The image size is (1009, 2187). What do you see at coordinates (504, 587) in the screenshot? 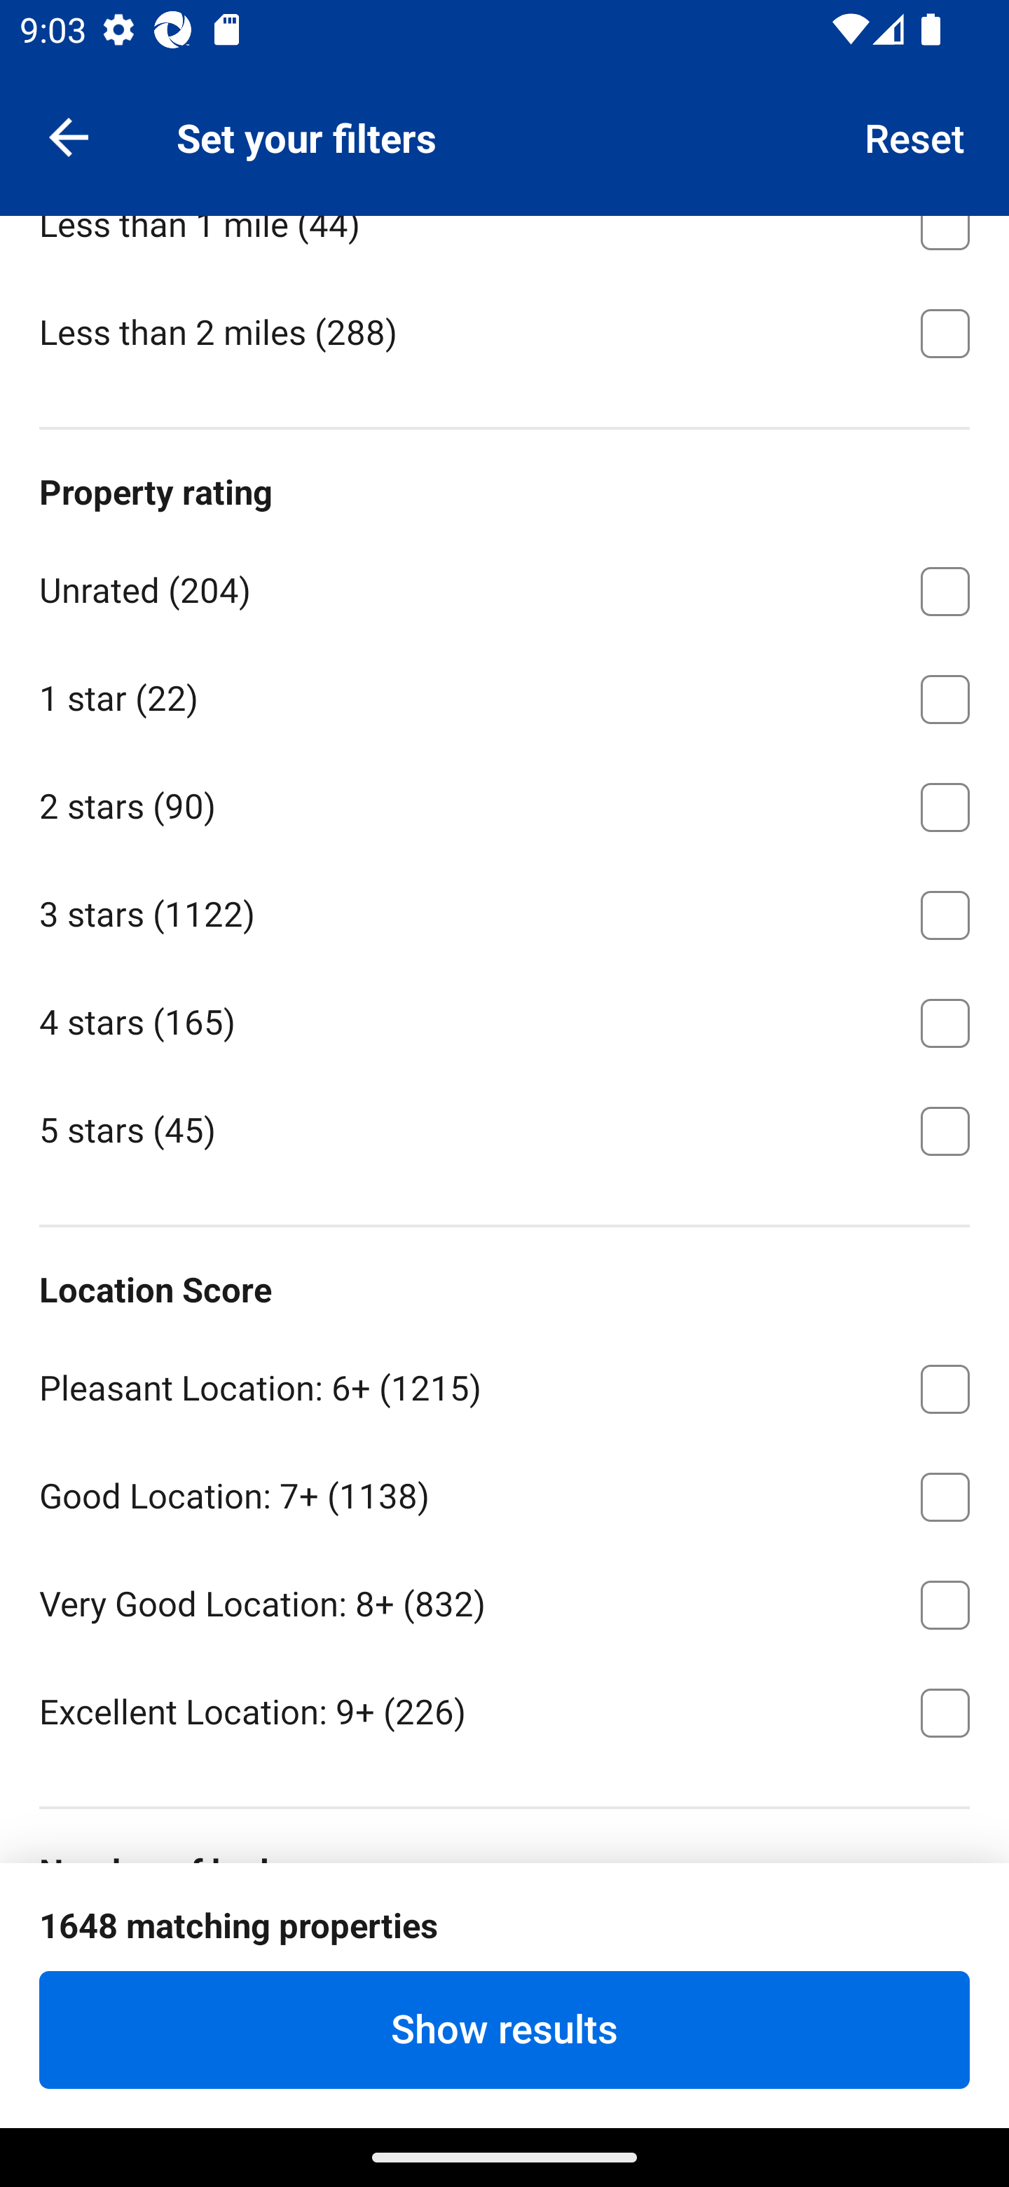
I see `Unrated ⁦(204)` at bounding box center [504, 587].